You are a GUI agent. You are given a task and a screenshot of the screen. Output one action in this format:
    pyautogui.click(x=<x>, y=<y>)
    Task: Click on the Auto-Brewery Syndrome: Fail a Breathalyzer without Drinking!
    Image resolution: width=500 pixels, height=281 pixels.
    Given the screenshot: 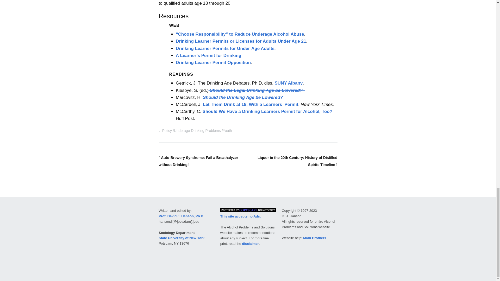 What is the action you would take?
    pyautogui.click(x=198, y=161)
    